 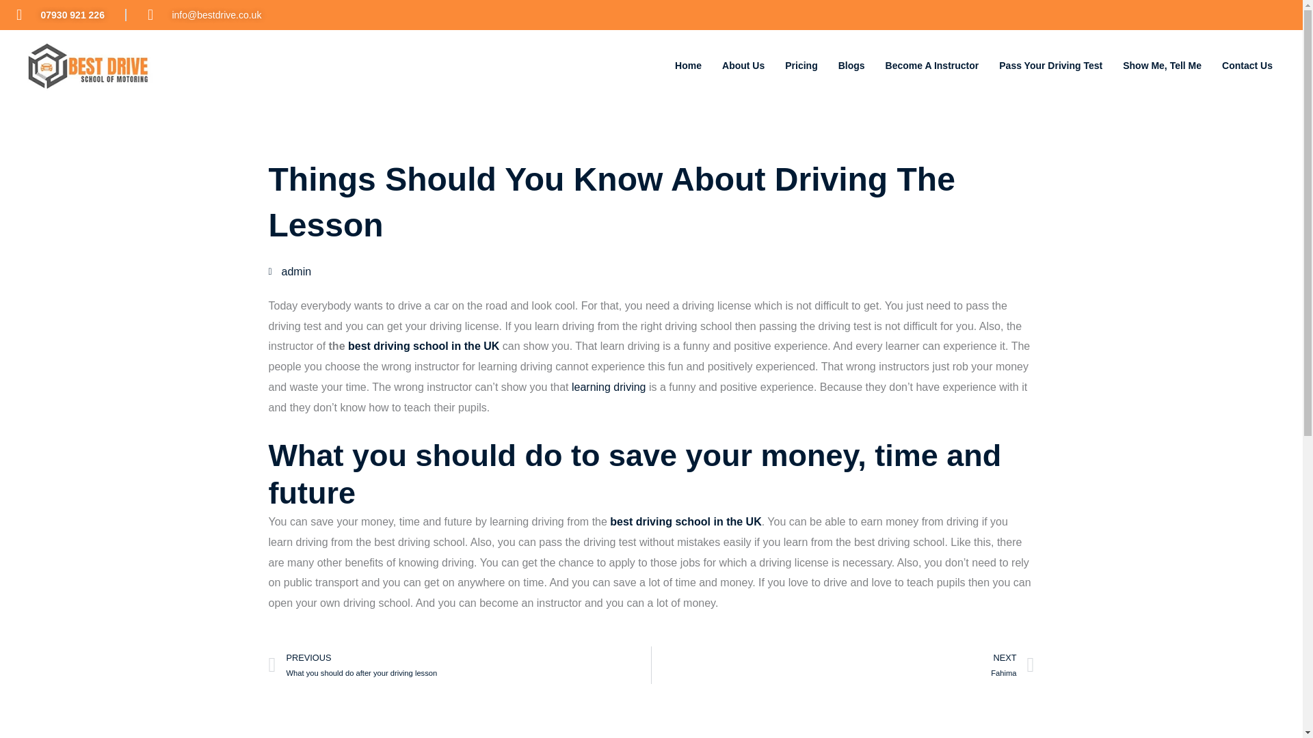 I want to click on Show Me, Tell Me, so click(x=1162, y=66).